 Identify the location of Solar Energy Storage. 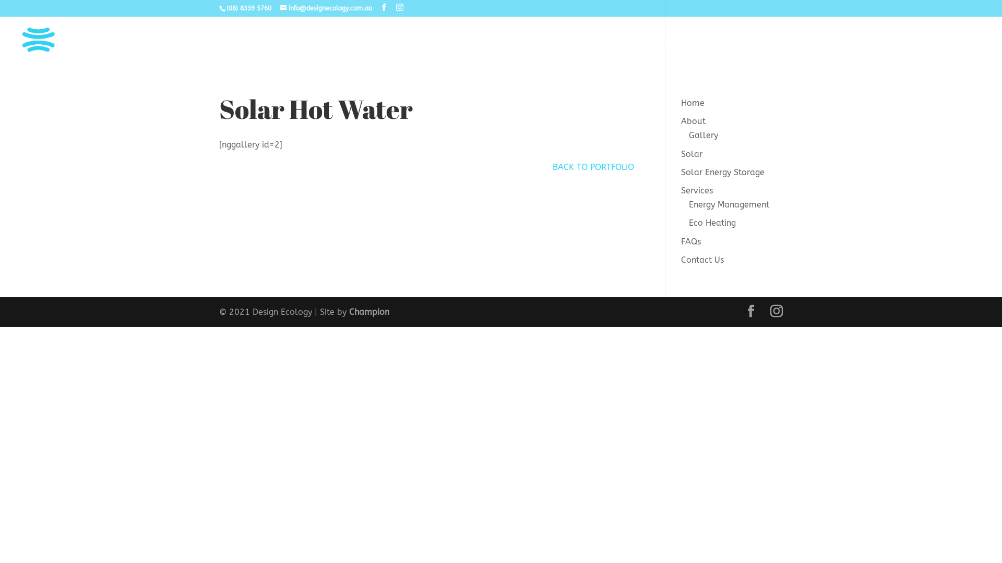
(723, 172).